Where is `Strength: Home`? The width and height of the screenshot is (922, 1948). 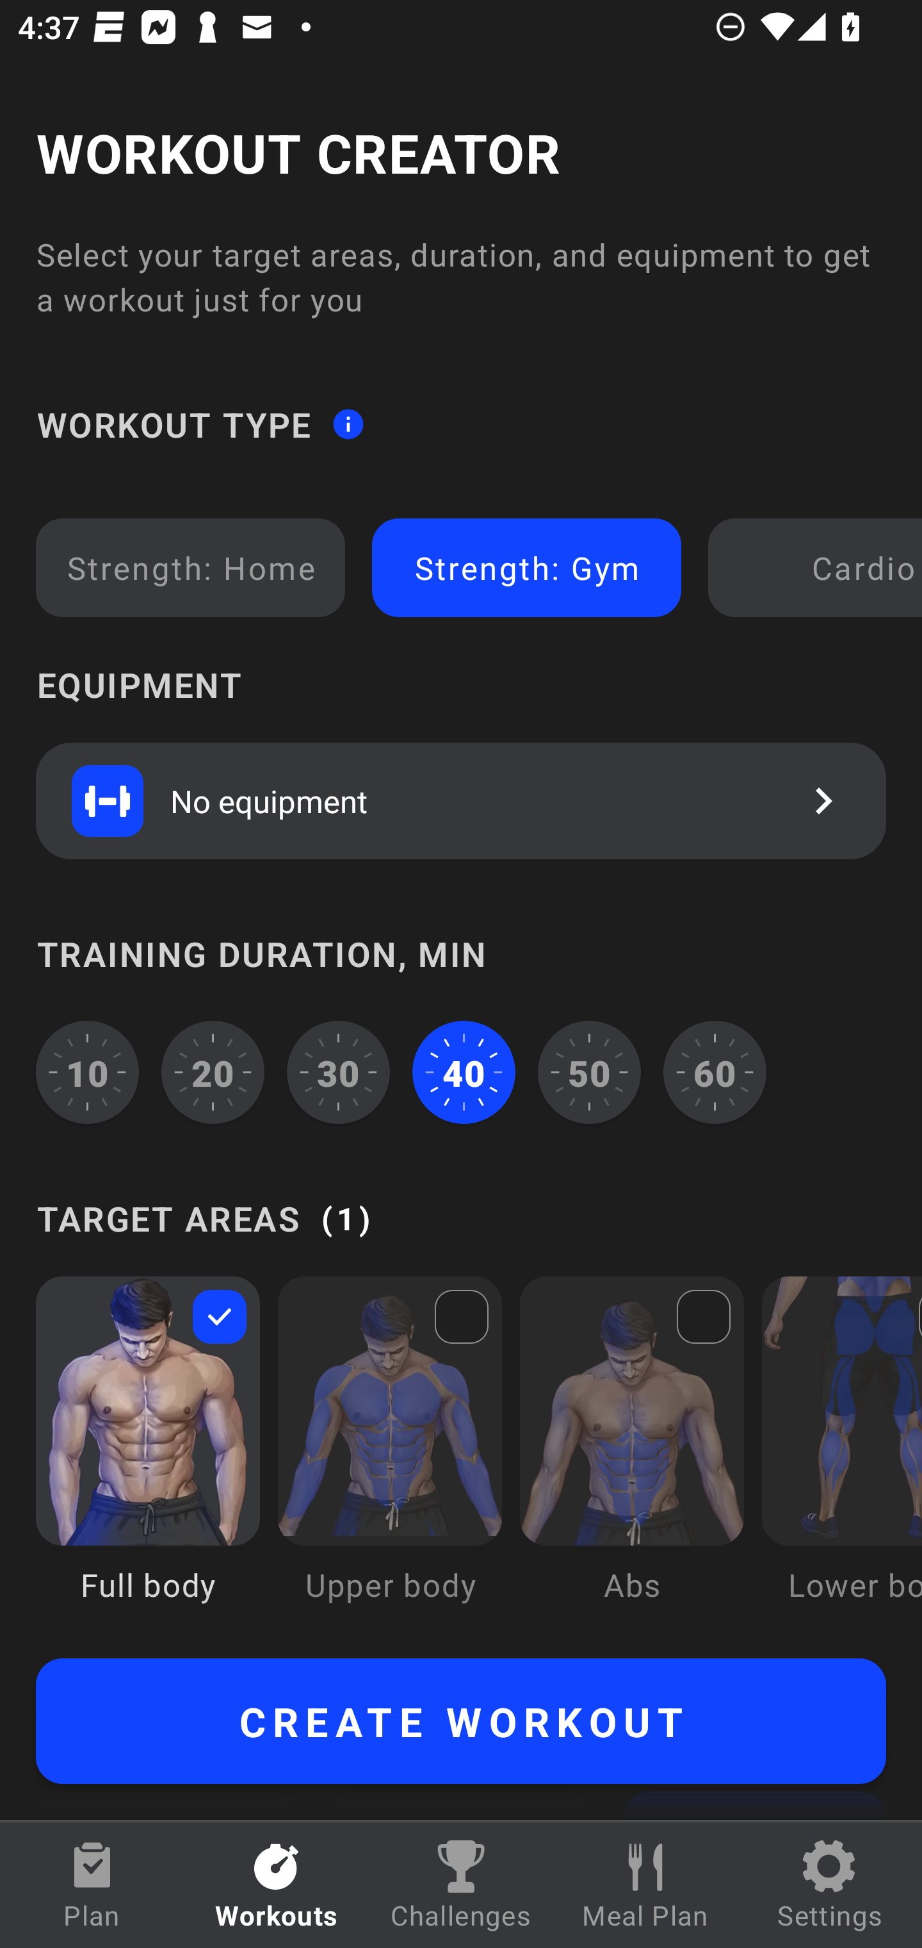
Strength: Home is located at coordinates (191, 568).